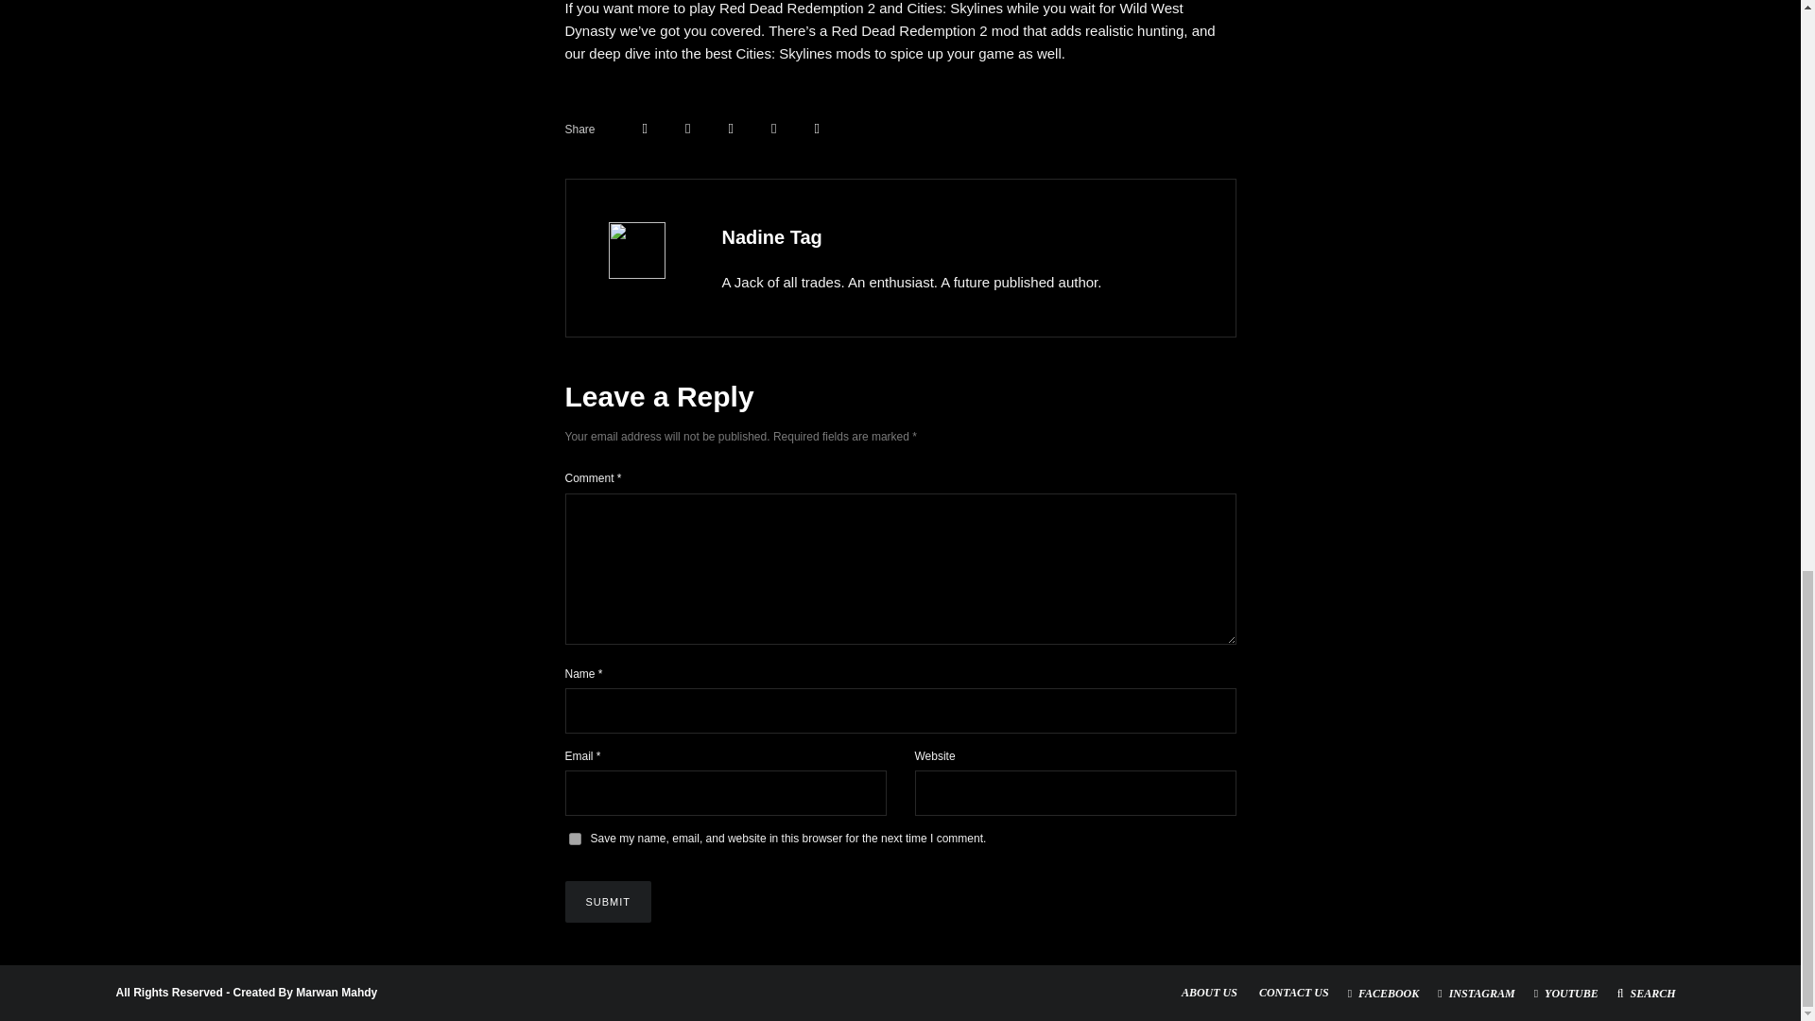  I want to click on ABOUT US, so click(1209, 993).